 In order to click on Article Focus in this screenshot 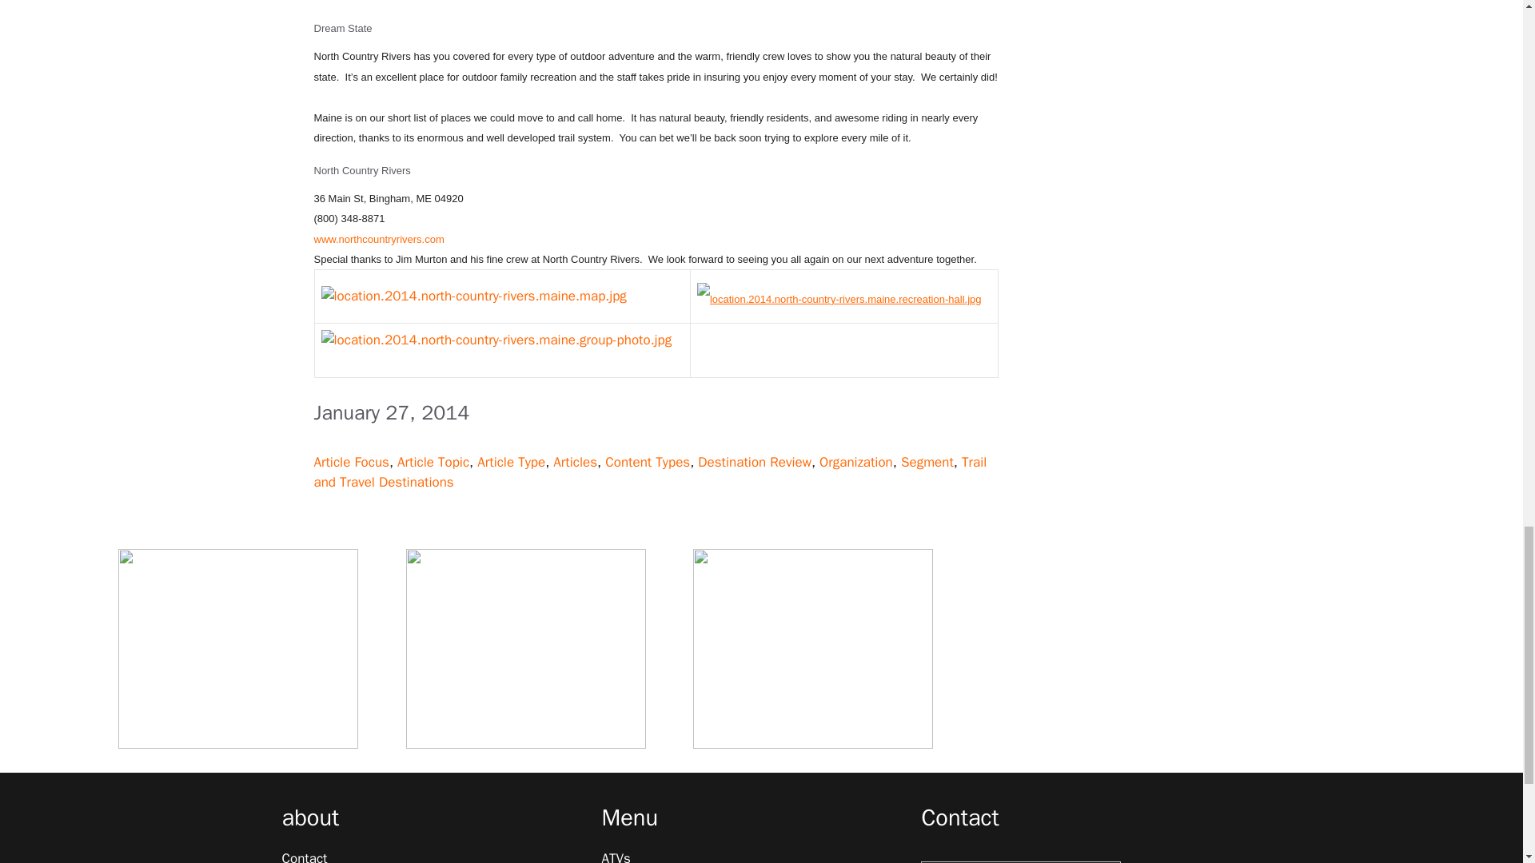, I will do `click(350, 462)`.